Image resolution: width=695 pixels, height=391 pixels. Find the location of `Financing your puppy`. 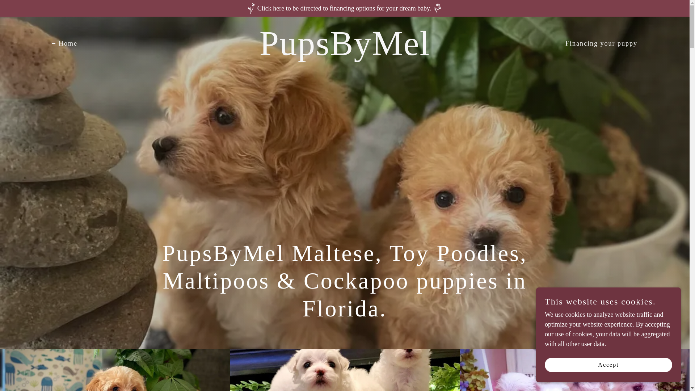

Financing your puppy is located at coordinates (598, 43).